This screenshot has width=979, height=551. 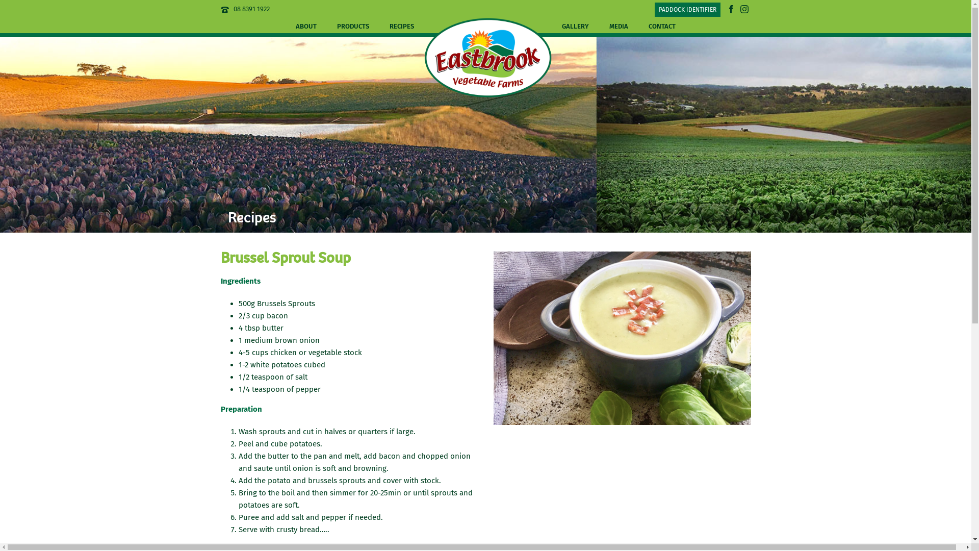 What do you see at coordinates (488, 58) in the screenshot?
I see `Growing premium vegetables for over 60 years` at bounding box center [488, 58].